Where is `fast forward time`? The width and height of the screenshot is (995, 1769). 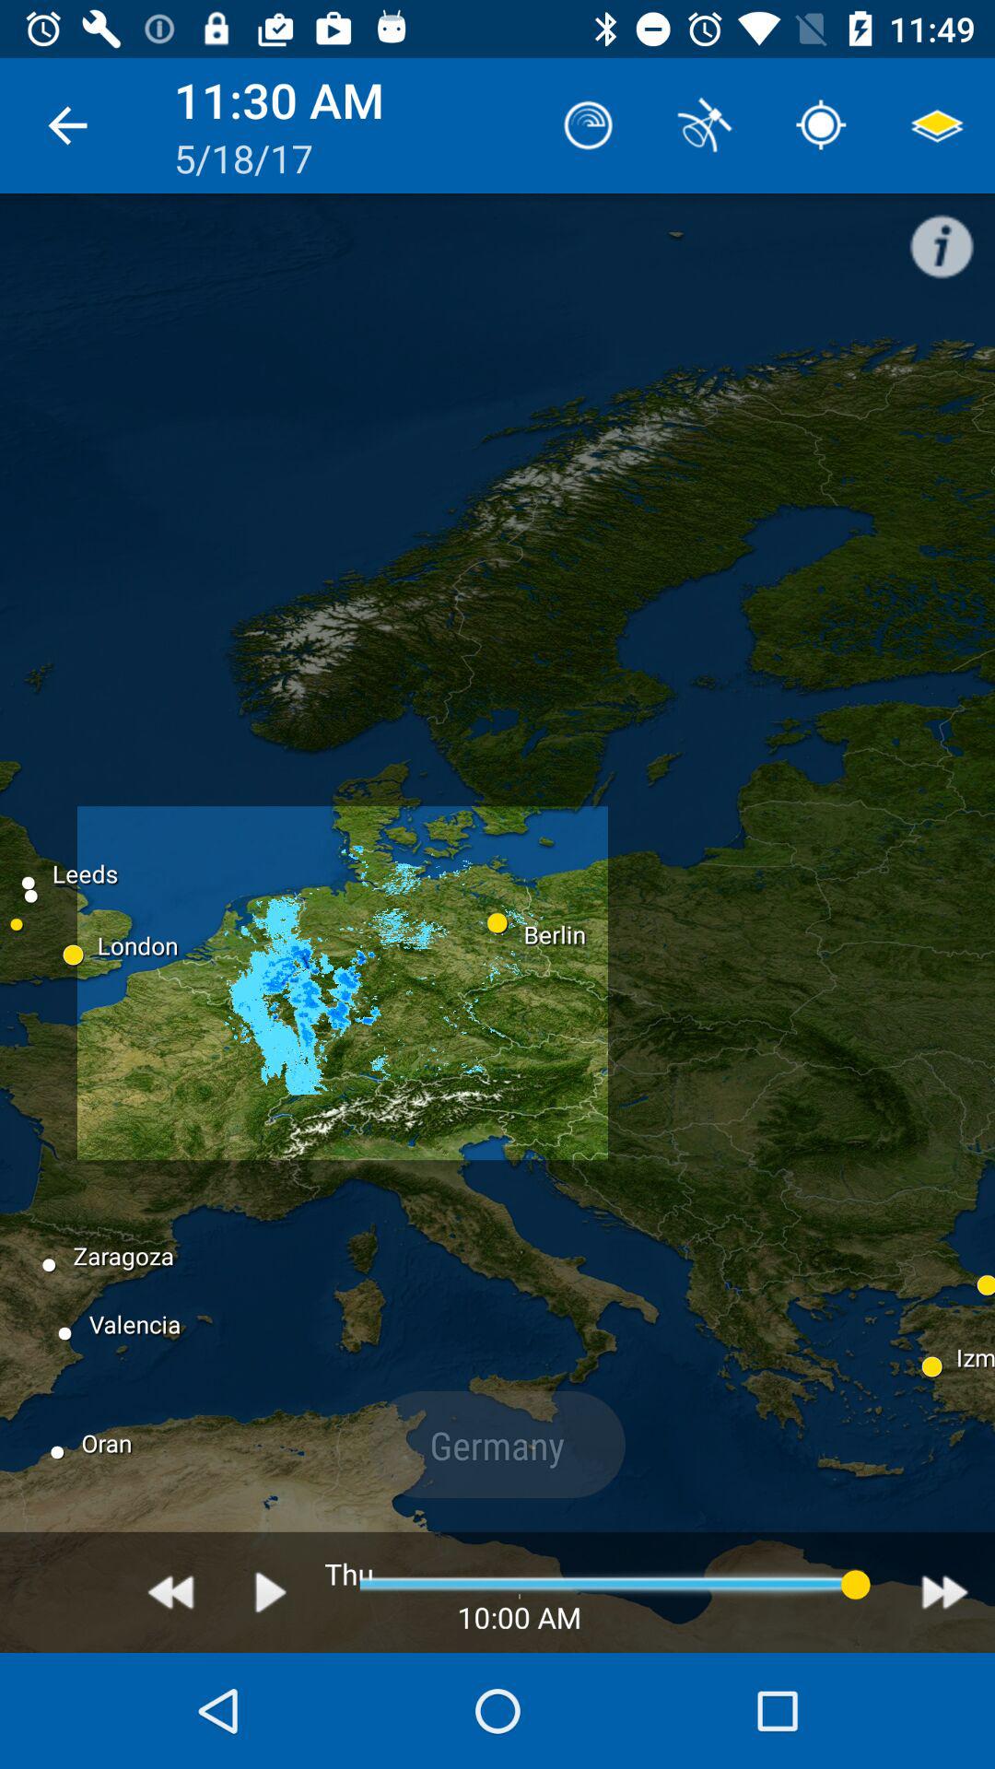
fast forward time is located at coordinates (945, 1592).